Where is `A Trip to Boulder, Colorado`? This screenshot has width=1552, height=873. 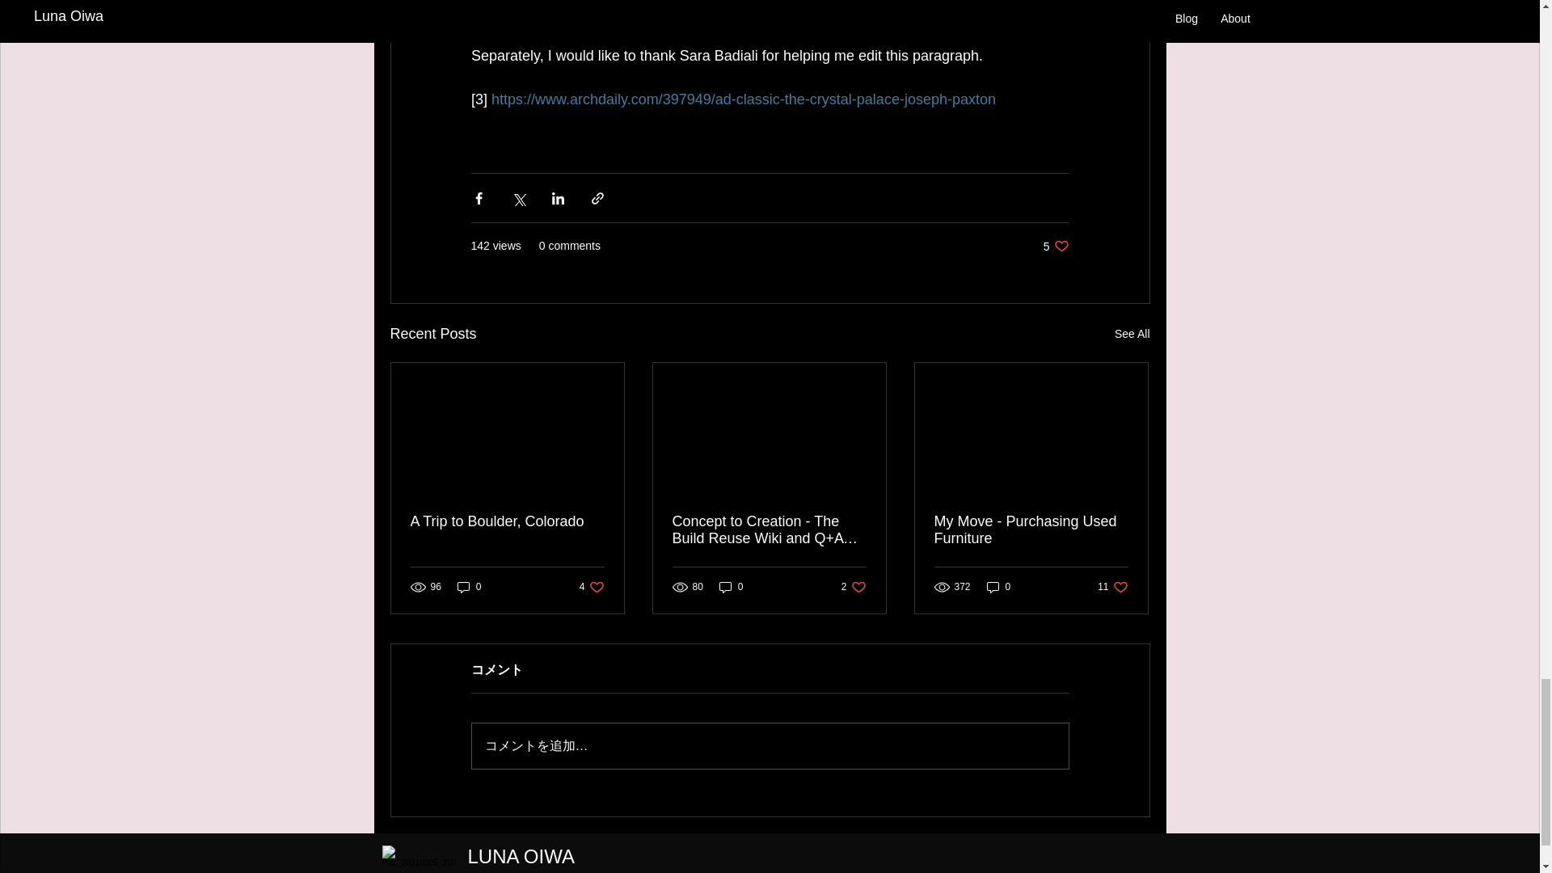 A Trip to Boulder, Colorado is located at coordinates (508, 521).